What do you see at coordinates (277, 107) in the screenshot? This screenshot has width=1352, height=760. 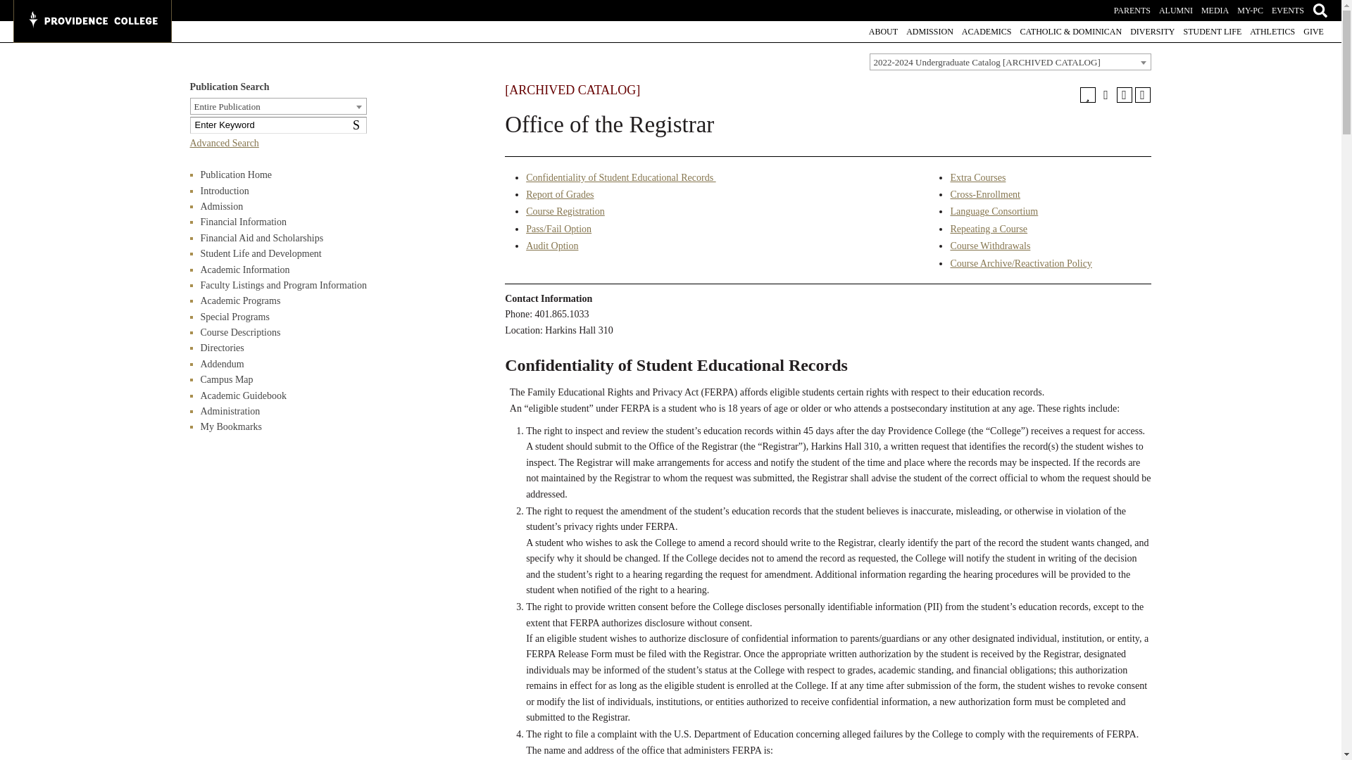 I see `Entire Publication` at bounding box center [277, 107].